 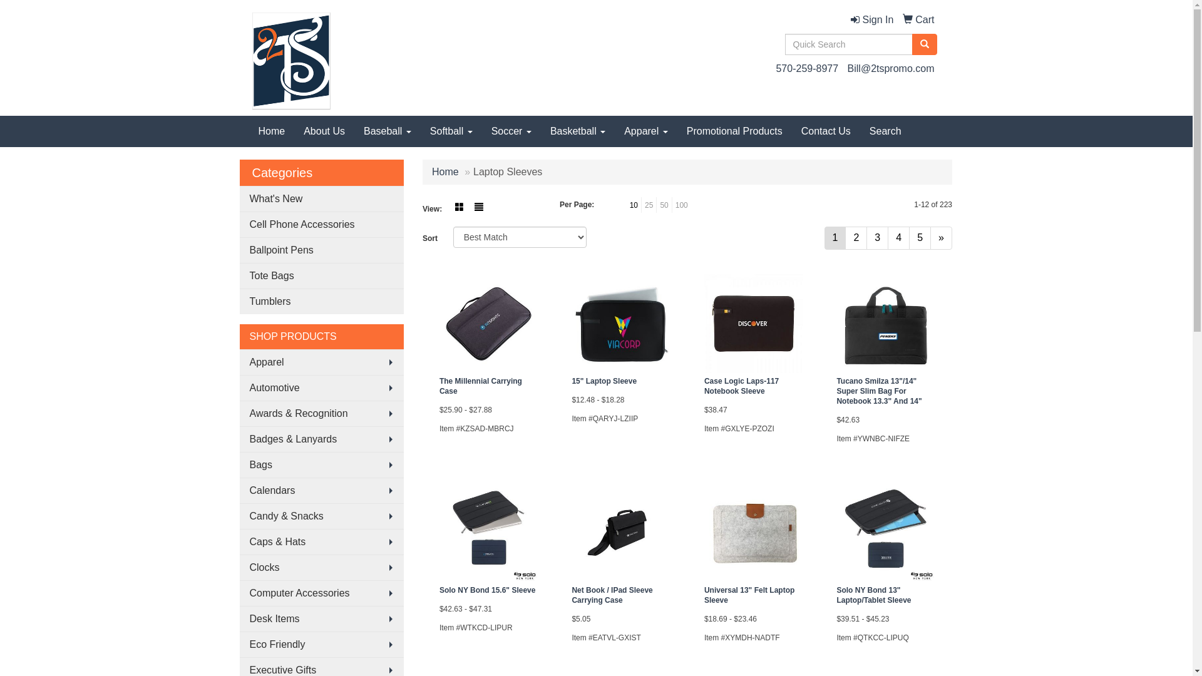 What do you see at coordinates (322, 618) in the screenshot?
I see `Desk Items` at bounding box center [322, 618].